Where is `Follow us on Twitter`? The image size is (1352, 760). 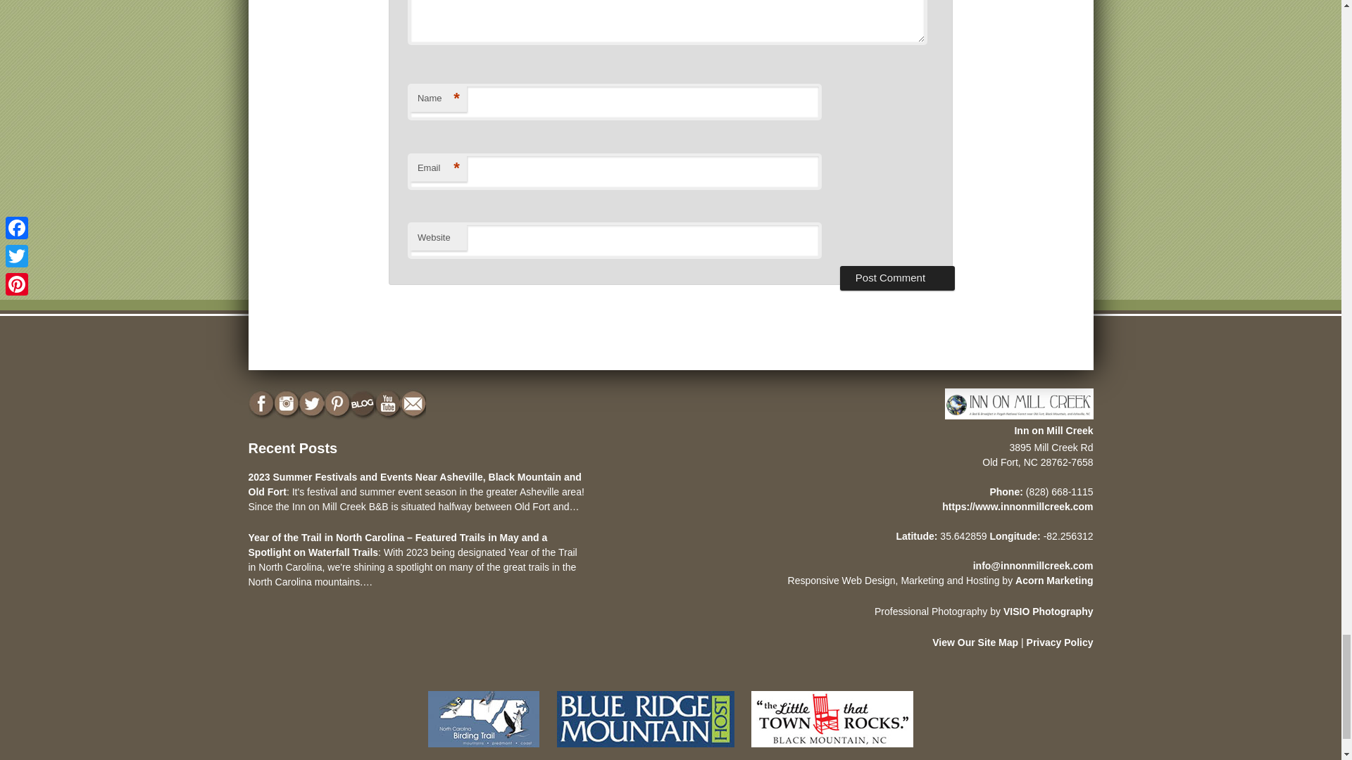 Follow us on Twitter is located at coordinates (313, 404).